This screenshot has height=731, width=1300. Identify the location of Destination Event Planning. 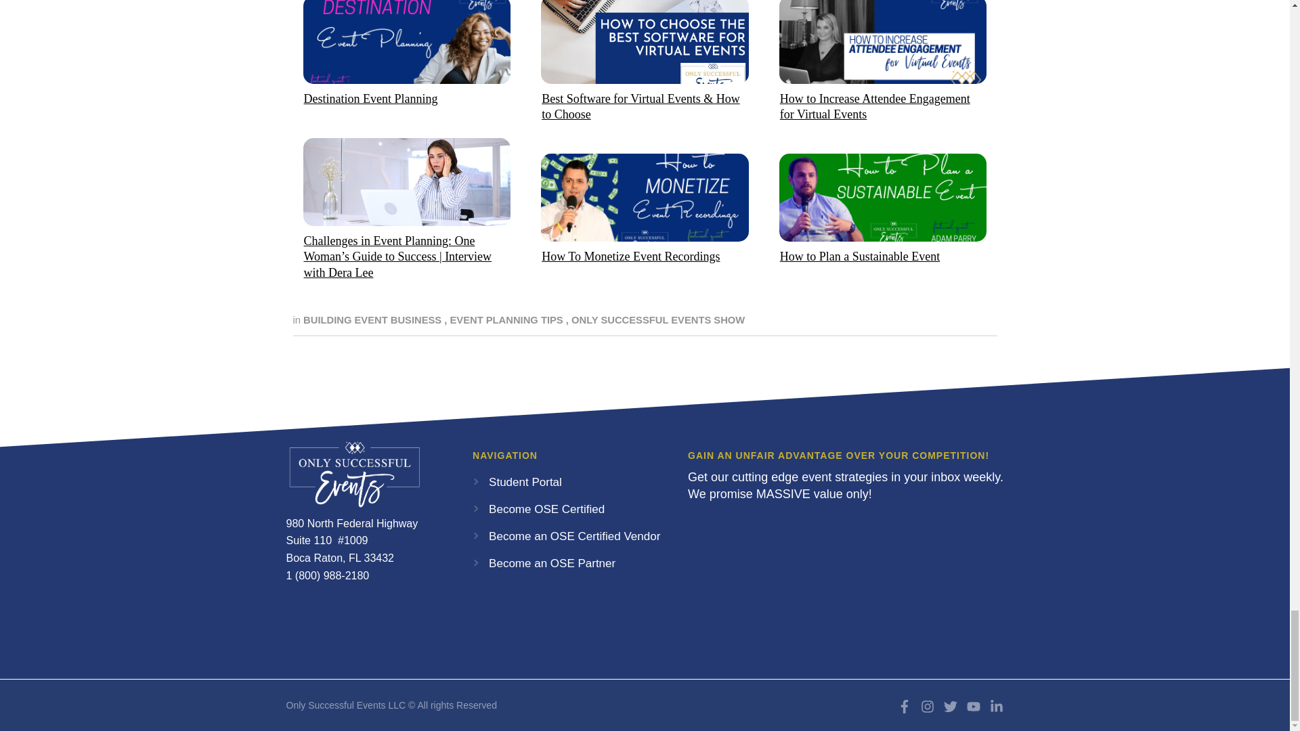
(370, 99).